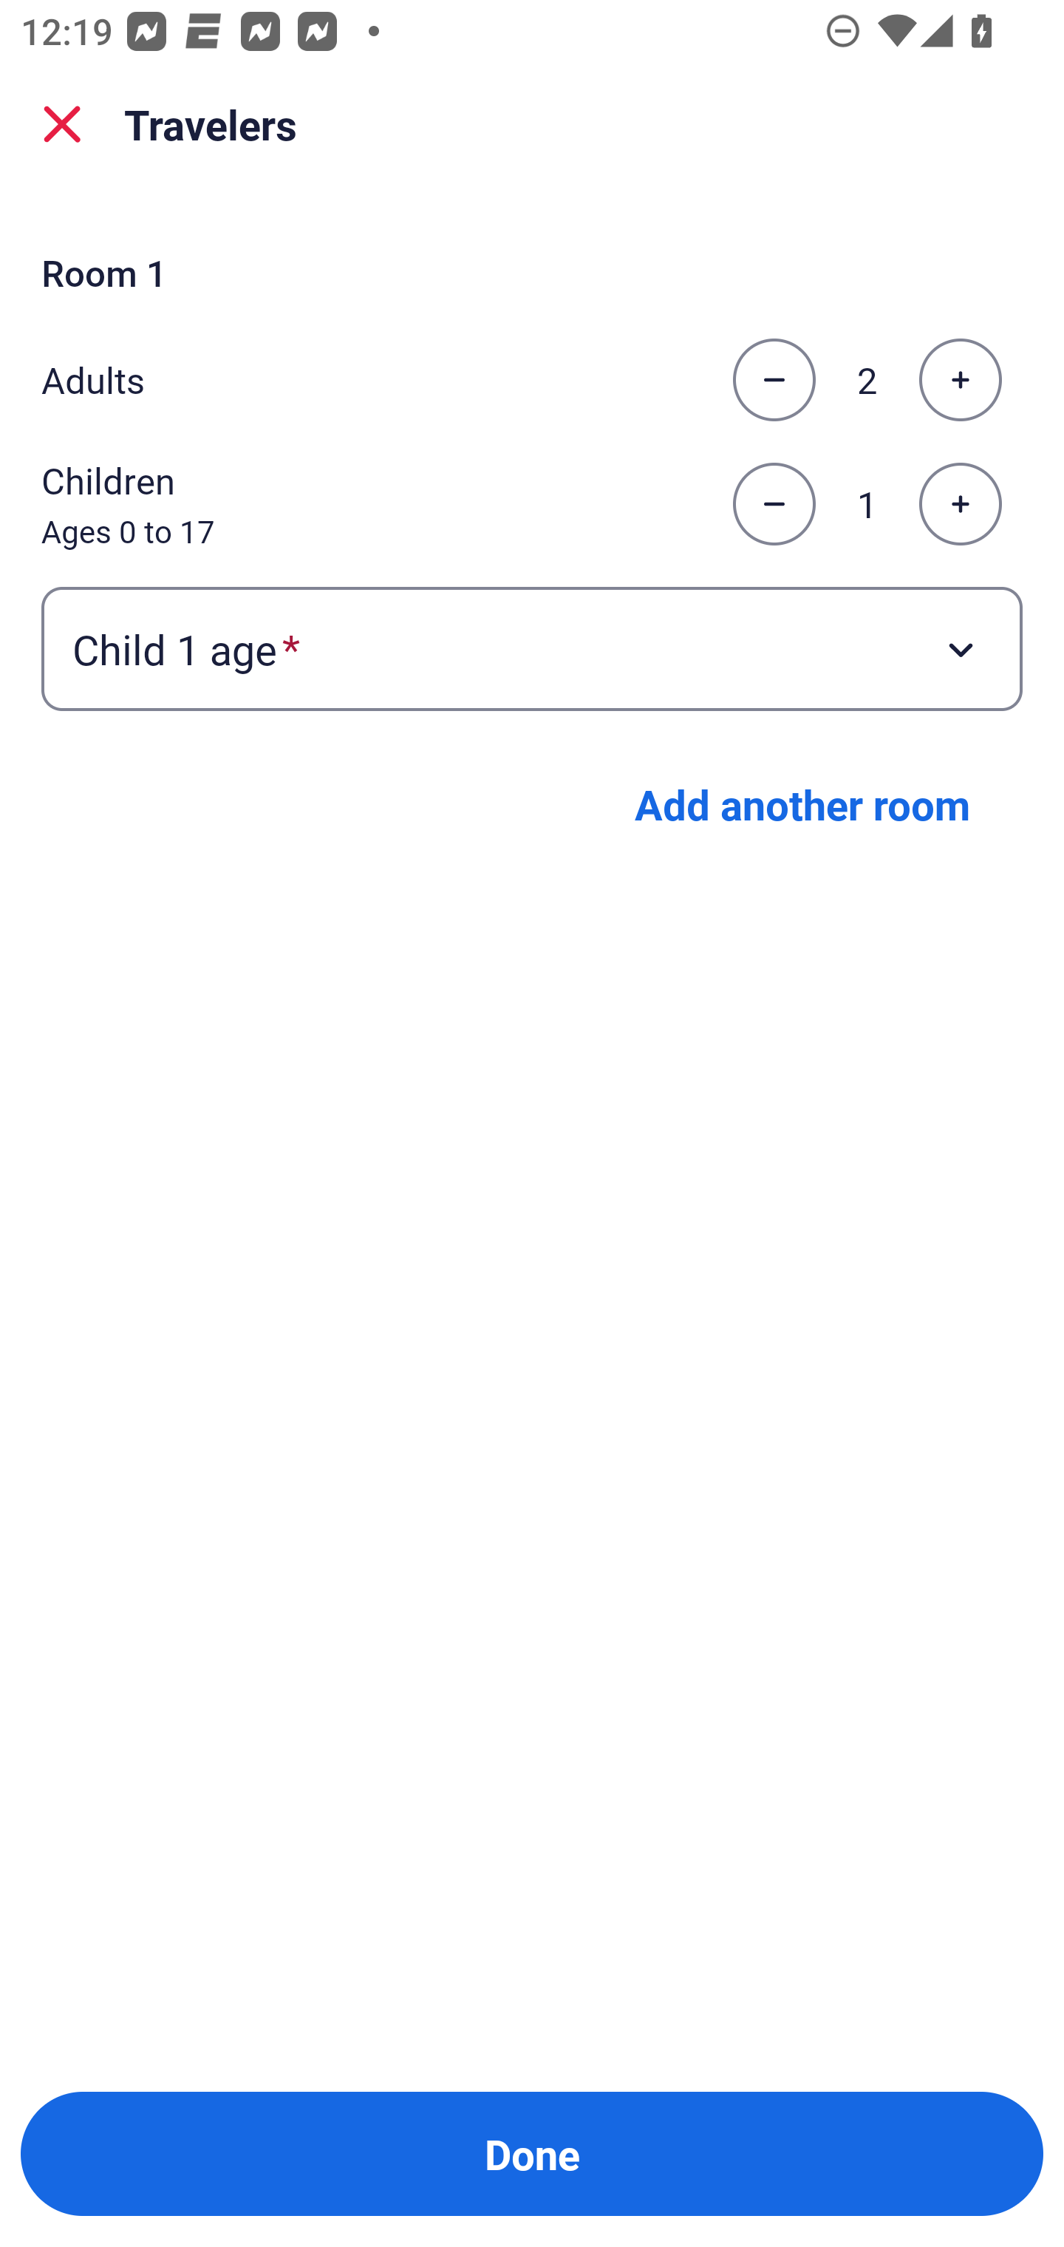  I want to click on Add another room, so click(802, 804).